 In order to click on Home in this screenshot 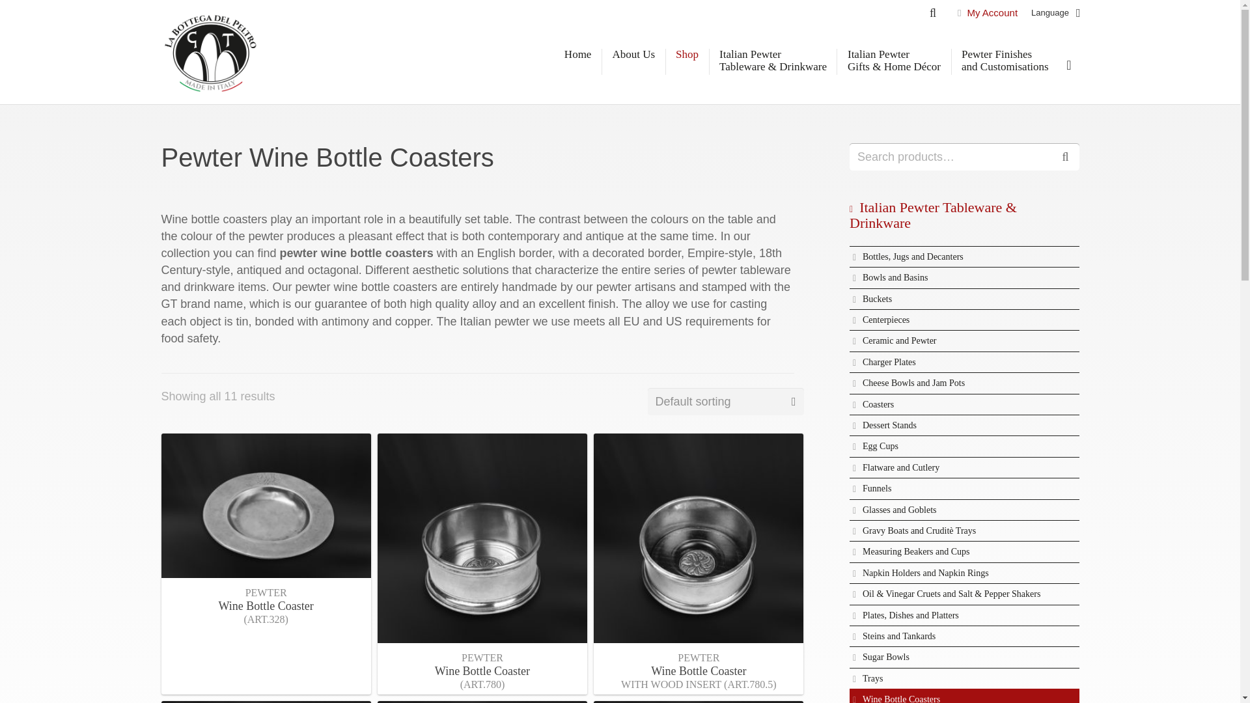, I will do `click(578, 55)`.